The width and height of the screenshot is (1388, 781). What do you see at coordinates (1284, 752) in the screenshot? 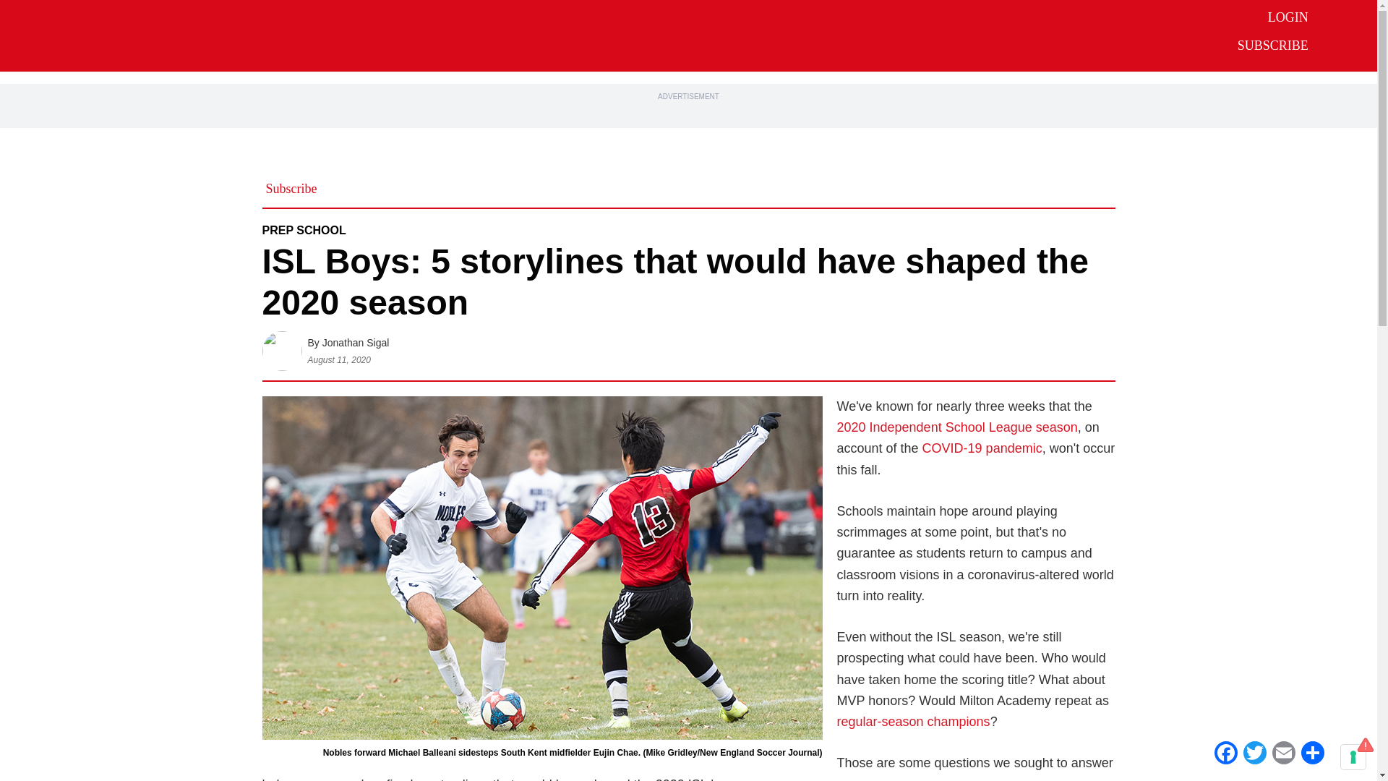
I see `Email` at bounding box center [1284, 752].